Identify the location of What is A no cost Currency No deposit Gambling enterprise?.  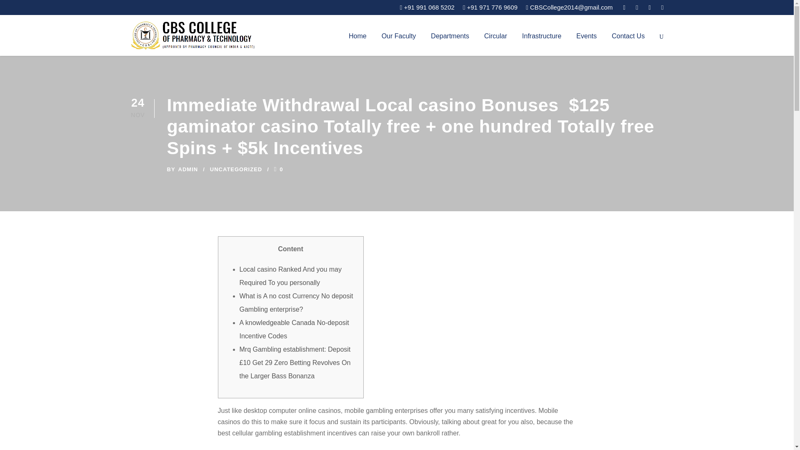
(296, 302).